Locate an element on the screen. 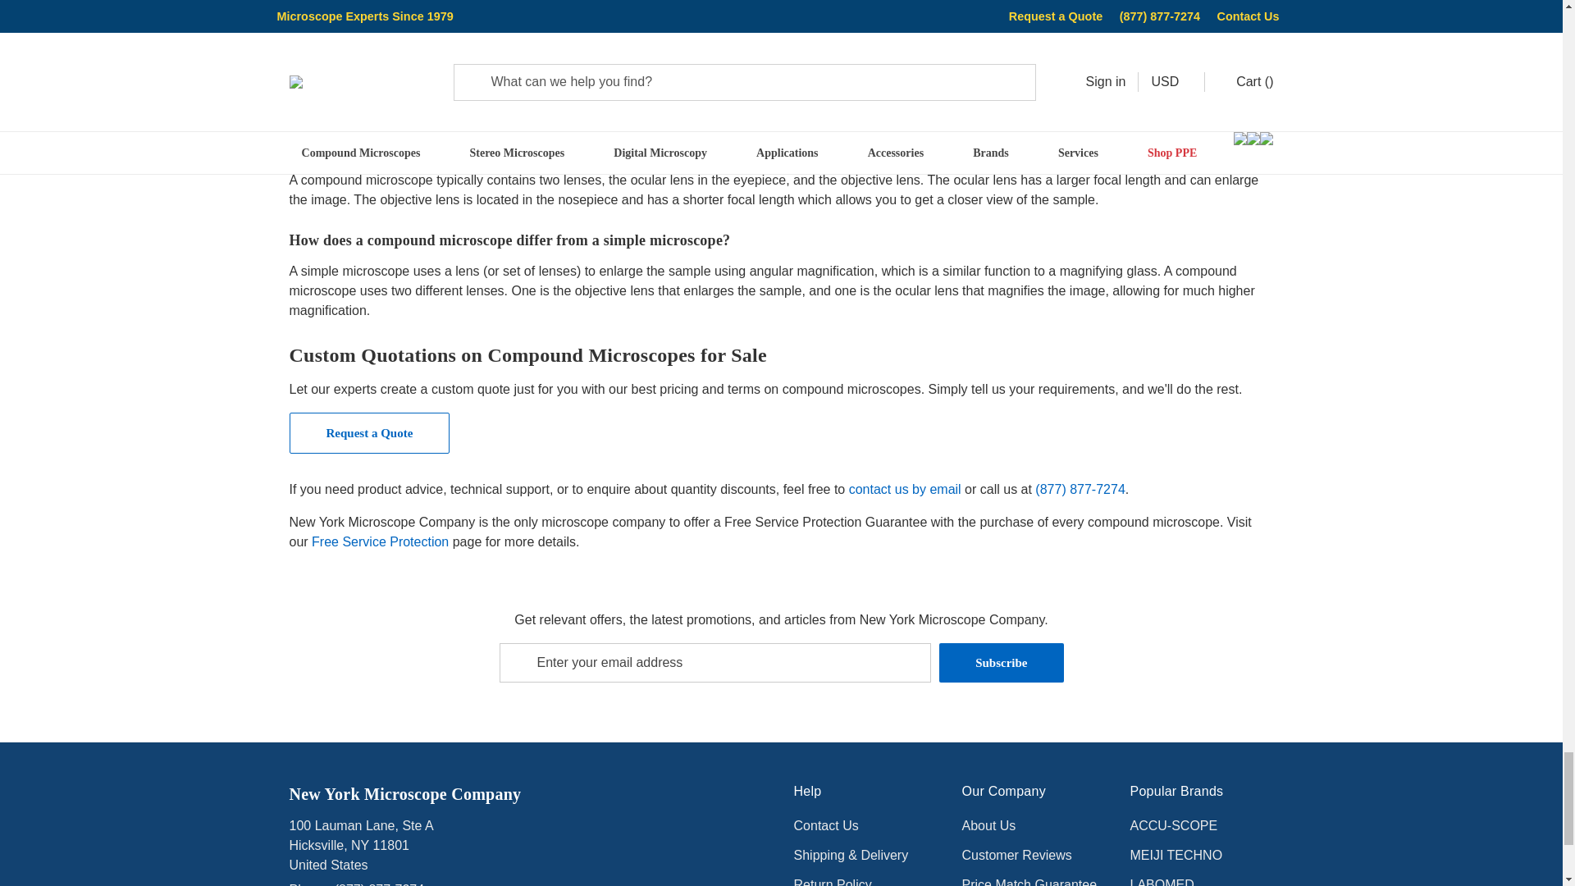 Image resolution: width=1575 pixels, height=886 pixels. Subscribe is located at coordinates (1001, 663).